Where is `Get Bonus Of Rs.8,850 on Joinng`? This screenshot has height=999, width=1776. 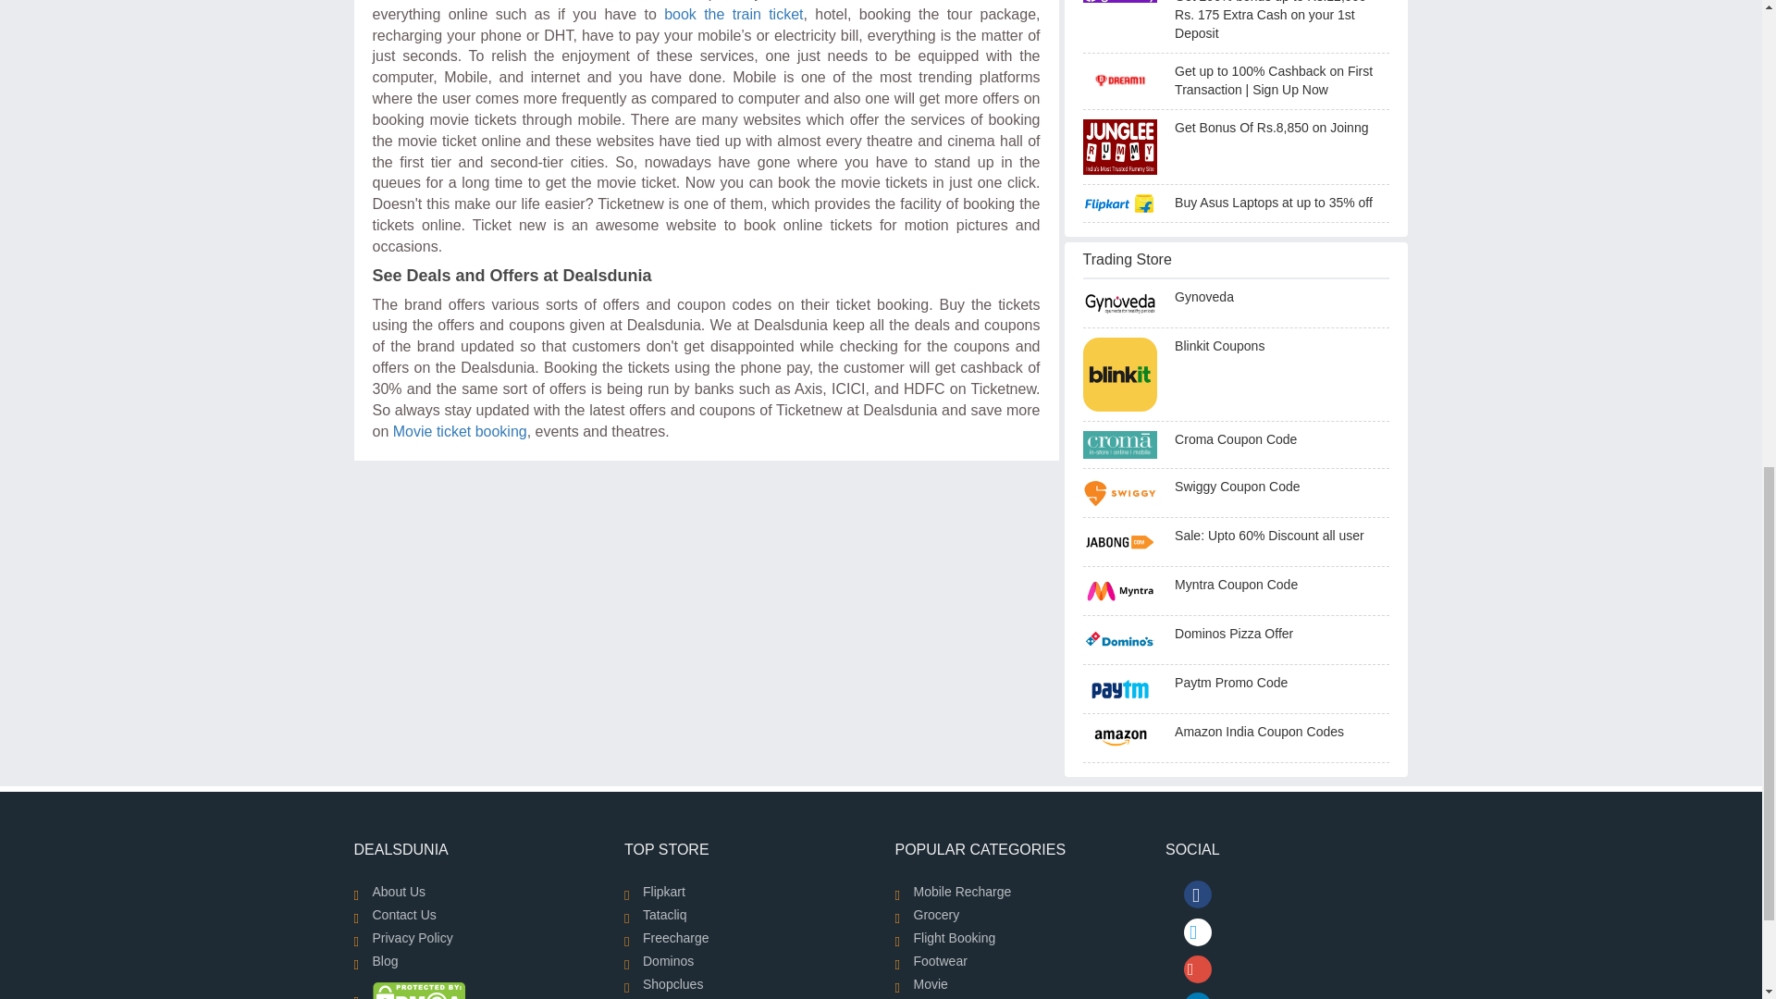
Get Bonus Of Rs.8,850 on Joinng is located at coordinates (1128, 146).